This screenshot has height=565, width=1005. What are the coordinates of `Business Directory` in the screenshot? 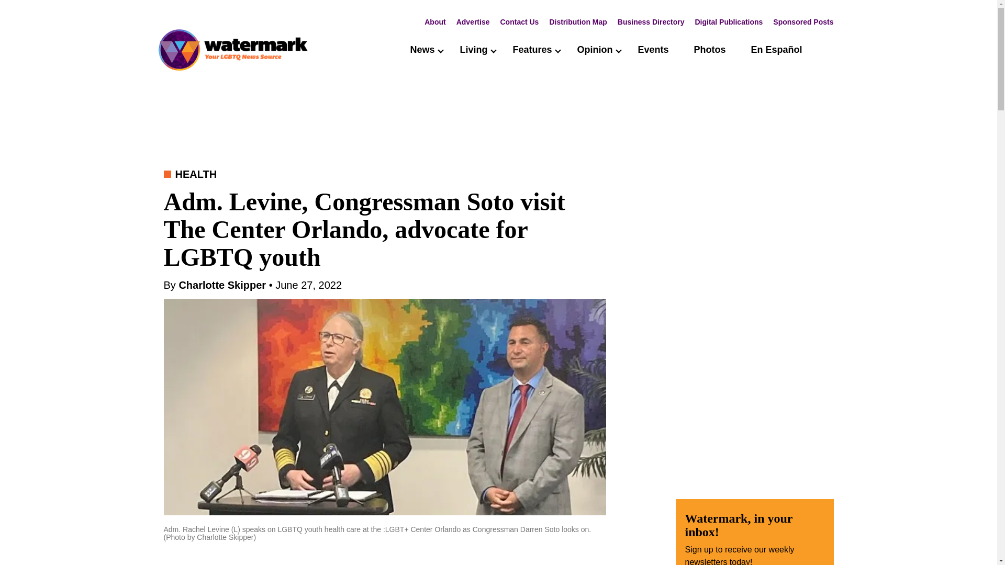 It's located at (651, 21).